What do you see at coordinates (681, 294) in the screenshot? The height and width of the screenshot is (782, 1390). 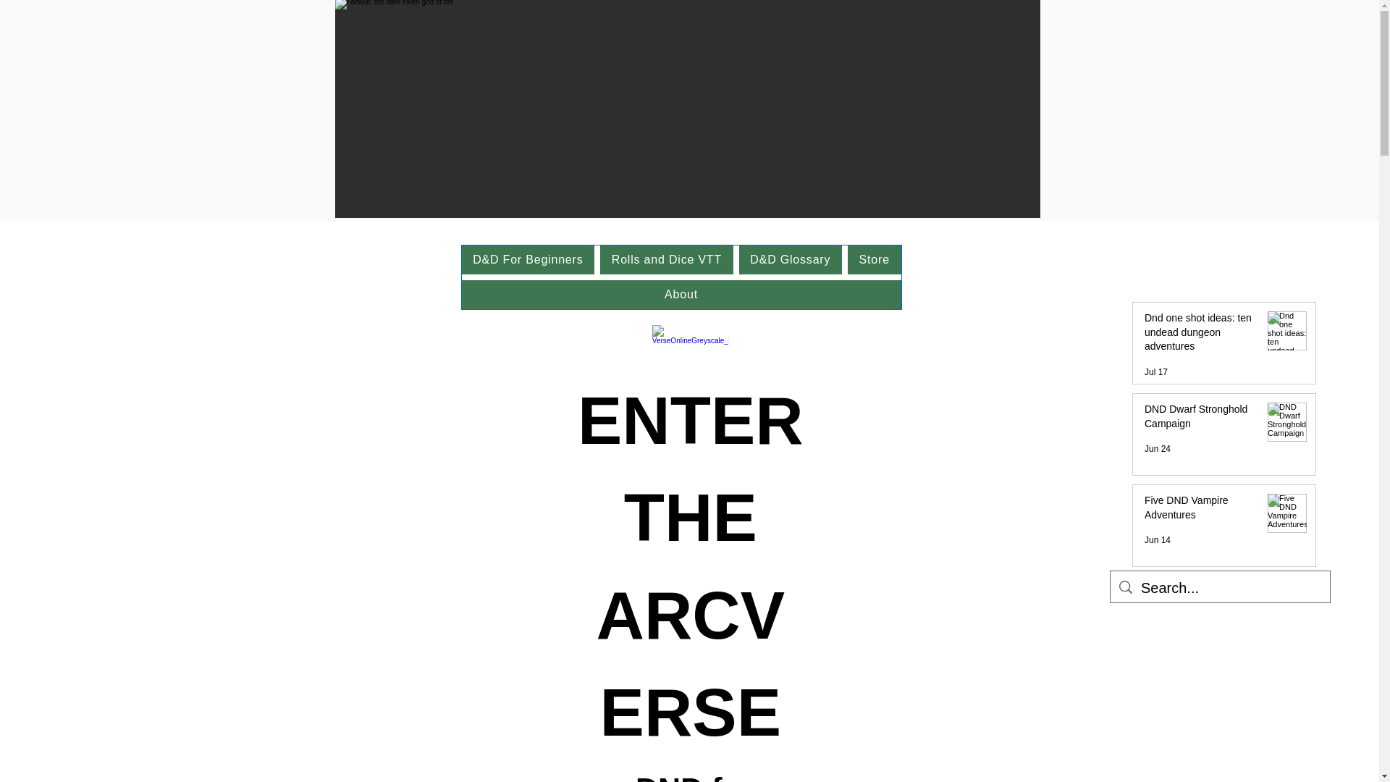 I see `About` at bounding box center [681, 294].